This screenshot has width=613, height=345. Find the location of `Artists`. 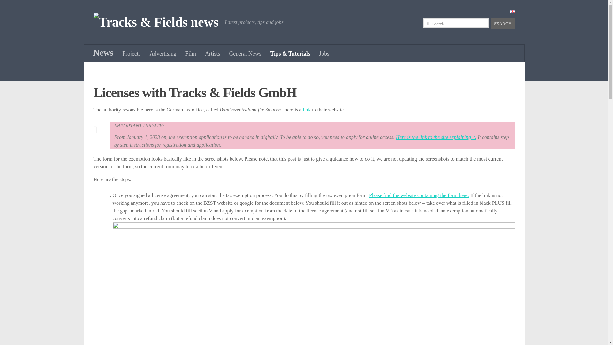

Artists is located at coordinates (212, 54).